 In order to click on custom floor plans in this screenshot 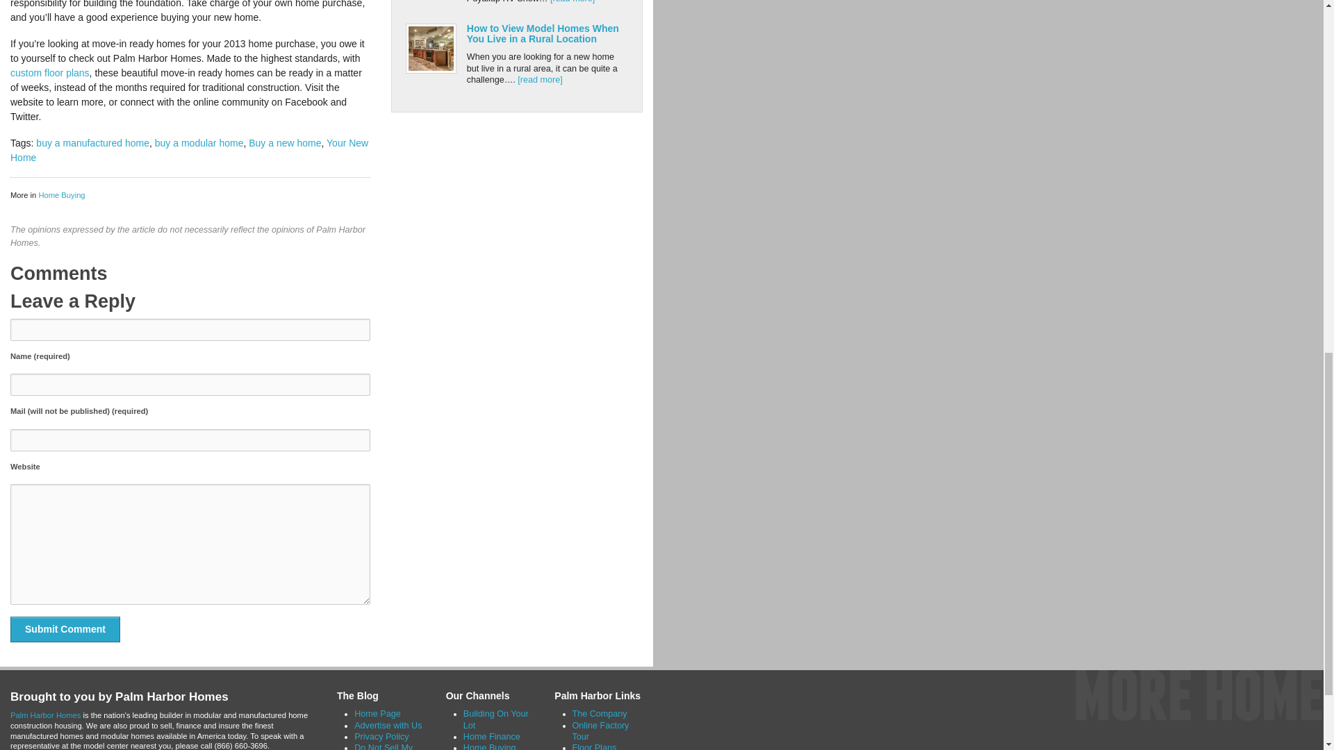, I will do `click(50, 73)`.